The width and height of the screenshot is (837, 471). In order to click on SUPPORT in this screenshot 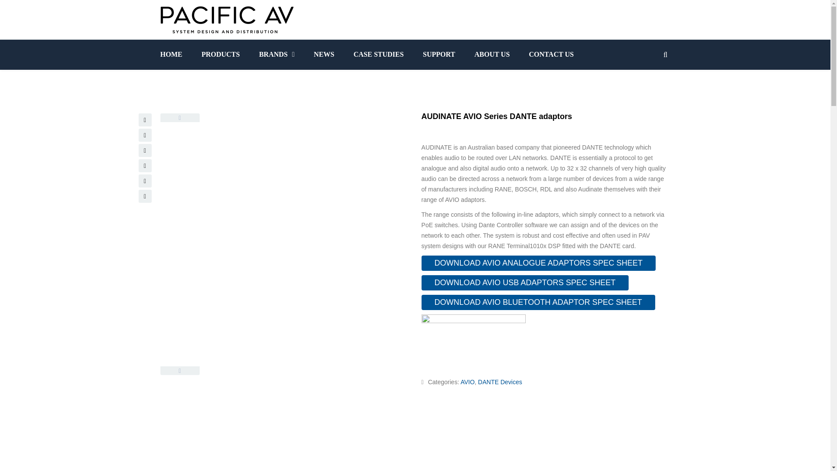, I will do `click(439, 54)`.